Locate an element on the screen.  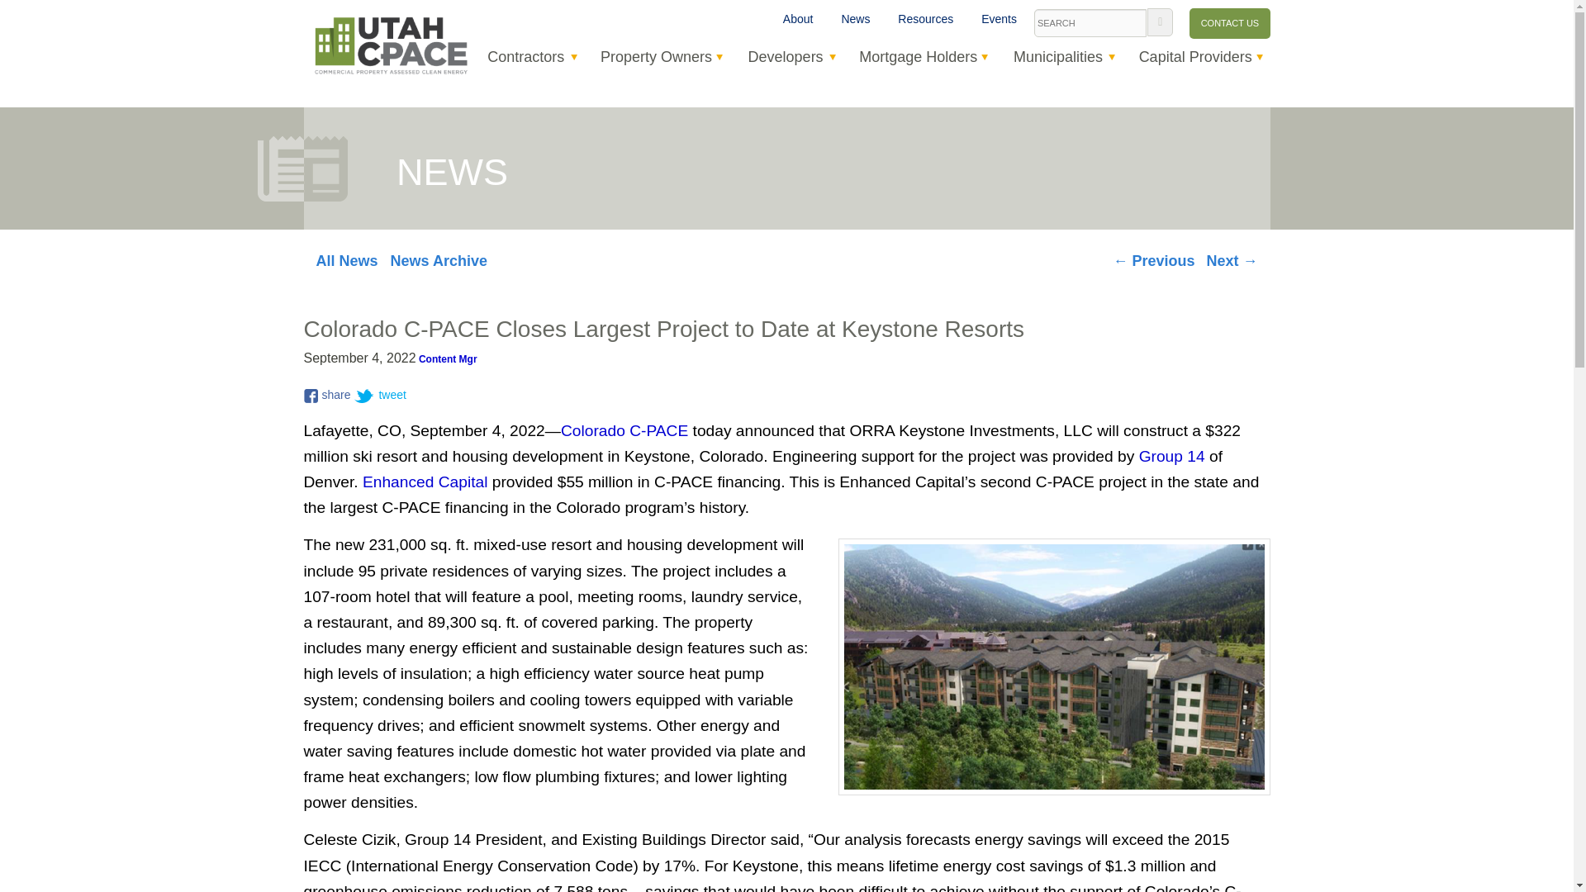
View all posts by Content Mgr is located at coordinates (448, 358).